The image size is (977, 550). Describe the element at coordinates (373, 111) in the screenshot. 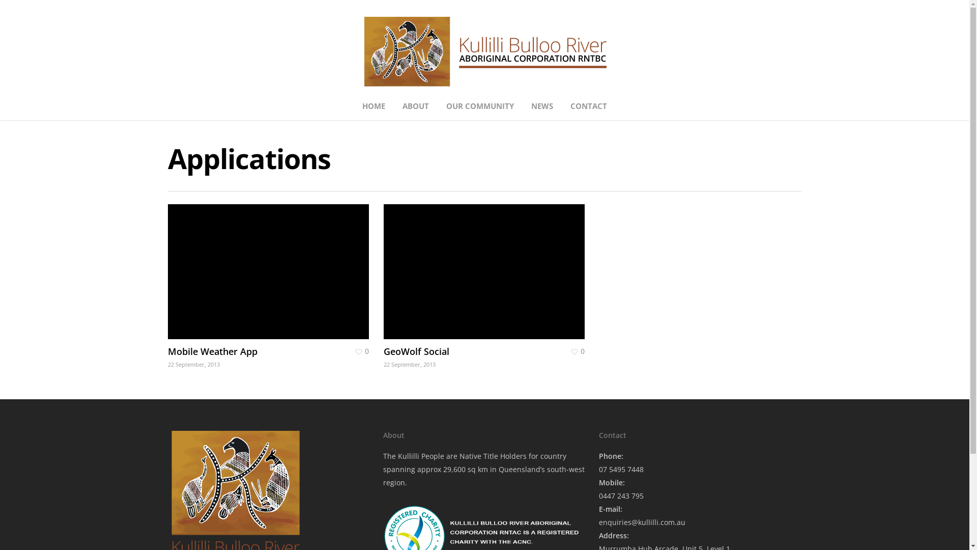

I see `HOME` at that location.